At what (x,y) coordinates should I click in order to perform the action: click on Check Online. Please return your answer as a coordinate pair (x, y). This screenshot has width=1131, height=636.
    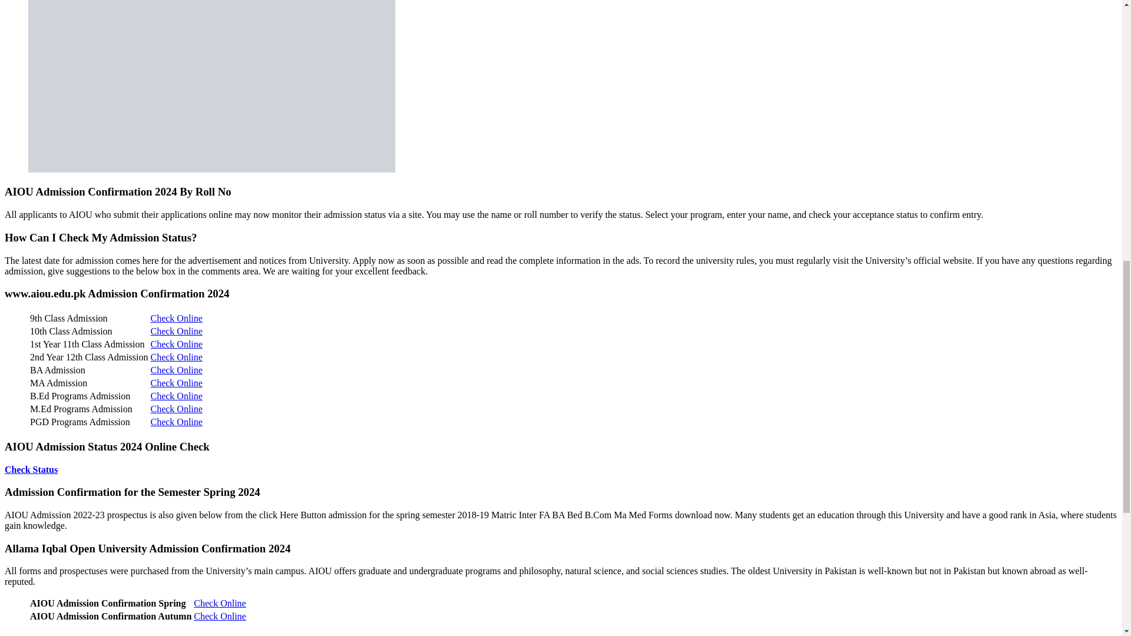
    Looking at the image, I should click on (176, 331).